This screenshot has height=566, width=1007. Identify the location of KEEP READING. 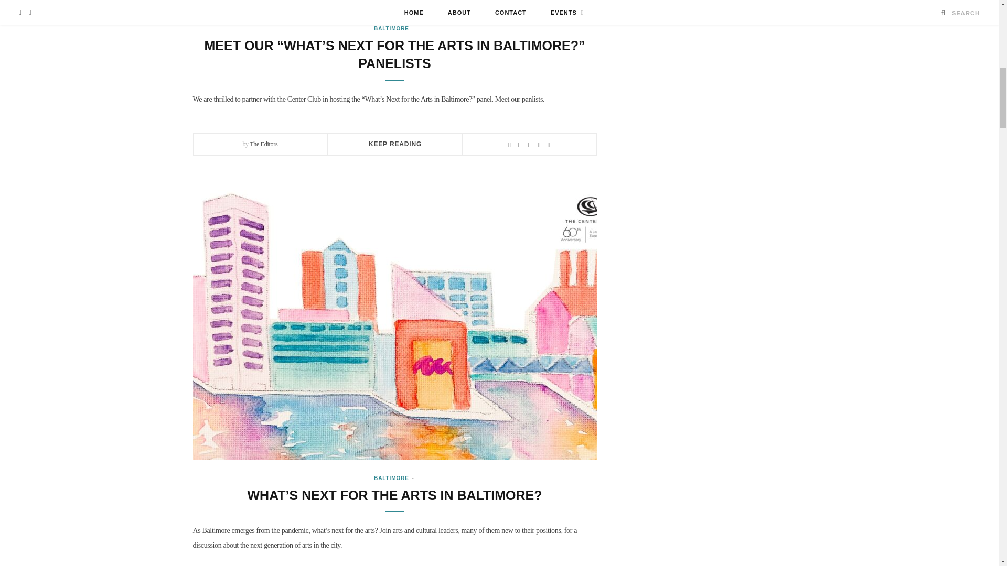
(395, 144).